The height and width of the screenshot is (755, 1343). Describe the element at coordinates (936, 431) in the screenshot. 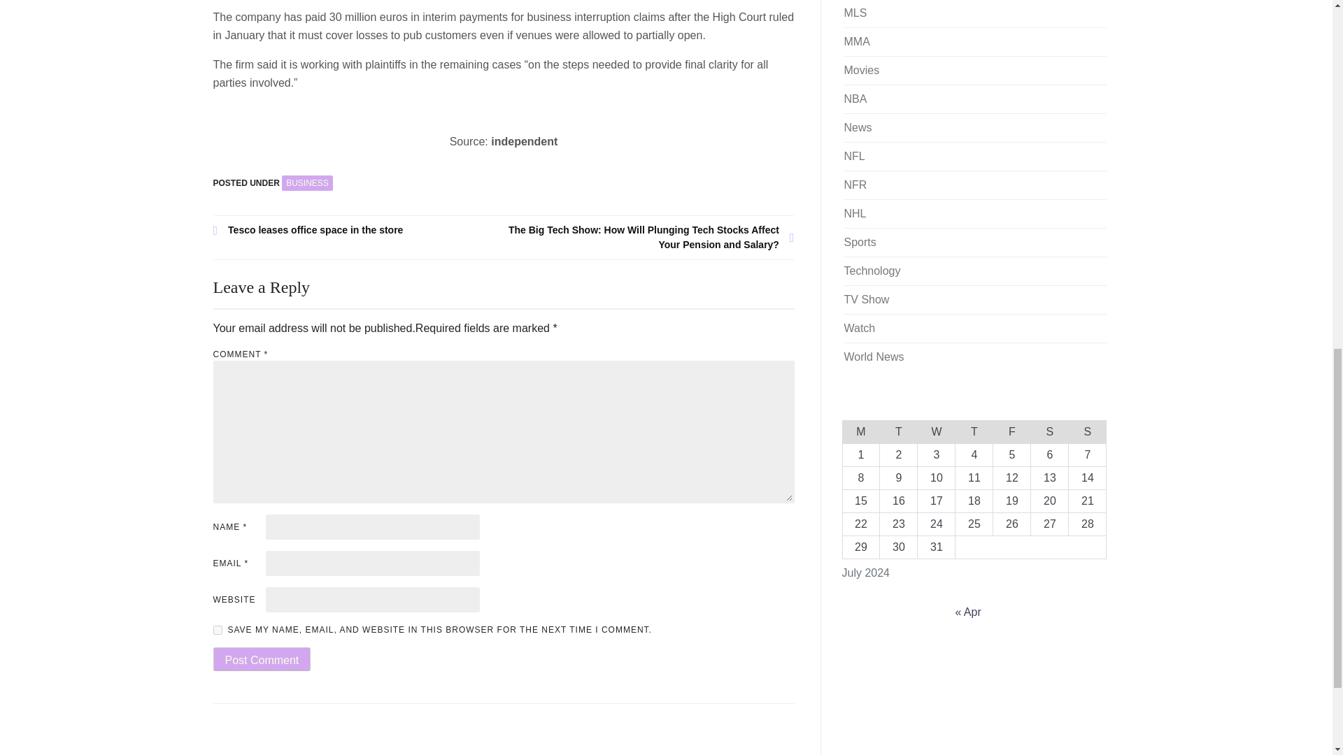

I see `Wednesday` at that location.